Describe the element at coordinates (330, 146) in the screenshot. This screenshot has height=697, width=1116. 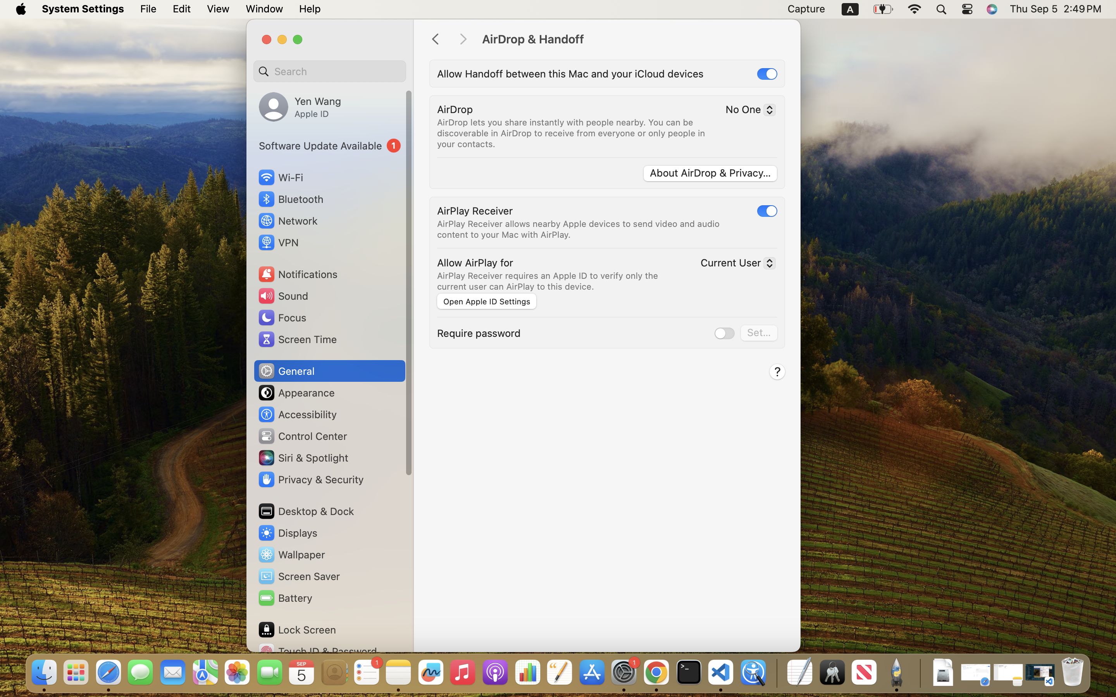
I see `1` at that location.